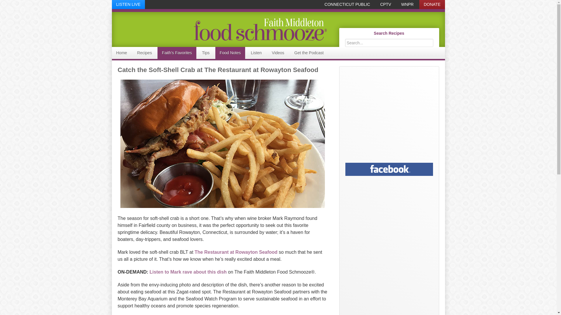 The width and height of the screenshot is (561, 315). What do you see at coordinates (128, 5) in the screenshot?
I see `Listen Live to WNPR` at bounding box center [128, 5].